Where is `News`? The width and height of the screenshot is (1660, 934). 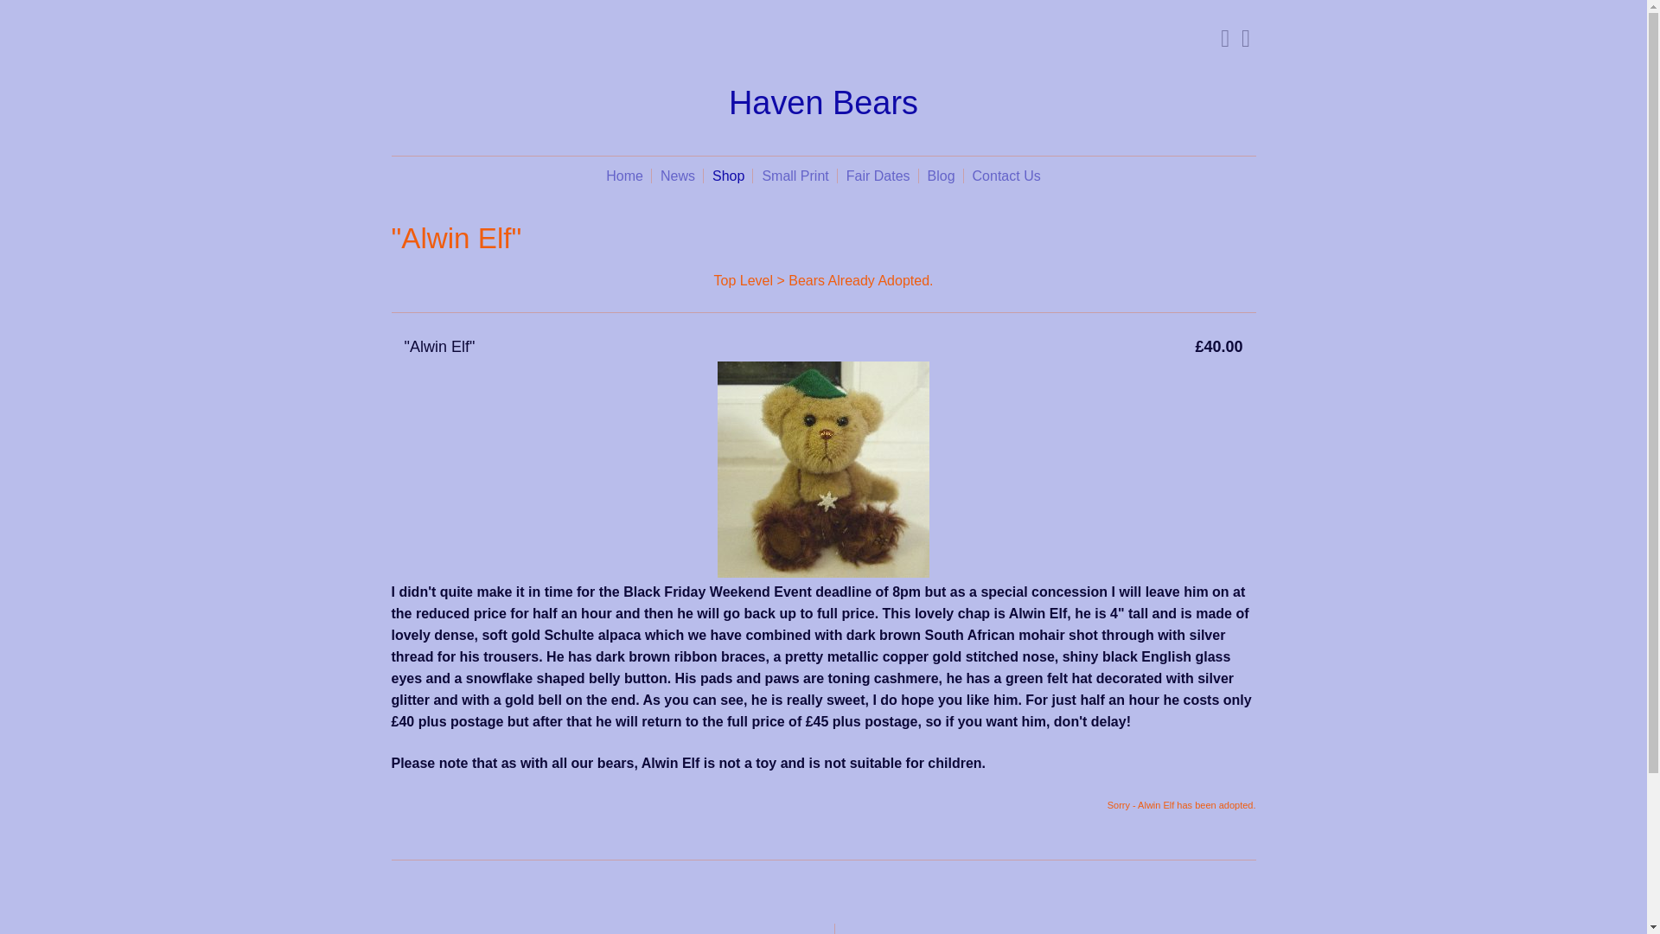
News is located at coordinates (678, 176).